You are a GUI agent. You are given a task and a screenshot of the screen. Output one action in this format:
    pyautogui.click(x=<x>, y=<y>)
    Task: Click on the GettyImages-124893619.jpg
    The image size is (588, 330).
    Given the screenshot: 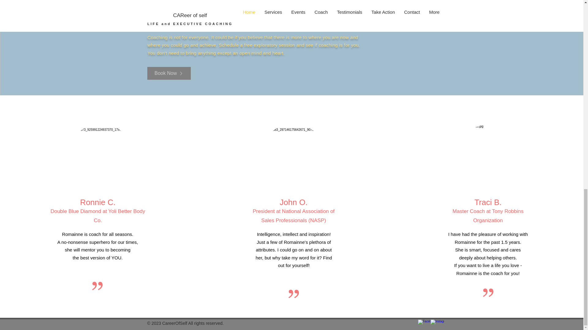 What is the action you would take?
    pyautogui.click(x=293, y=153)
    